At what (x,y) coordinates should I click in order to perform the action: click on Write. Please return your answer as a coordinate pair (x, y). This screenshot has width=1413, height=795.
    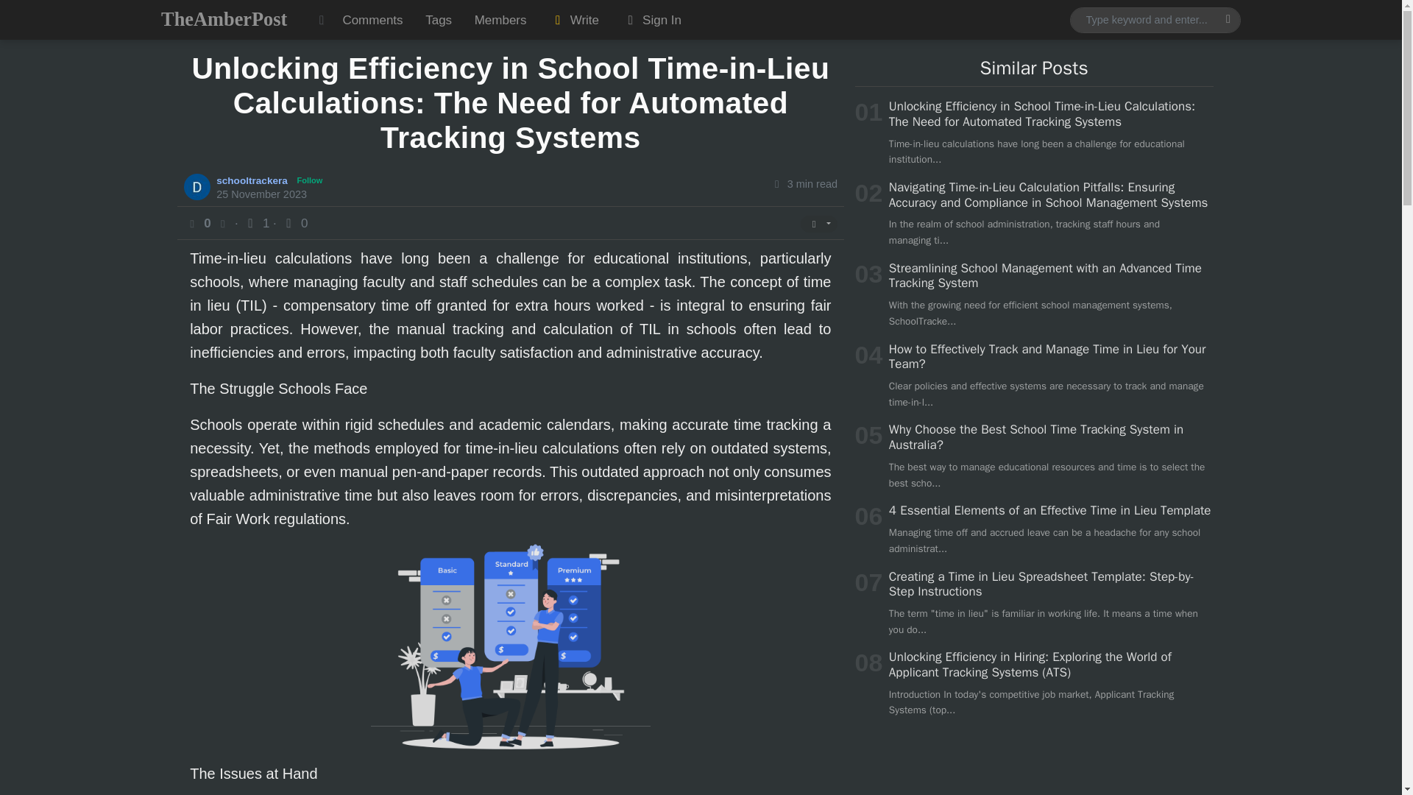
    Looking at the image, I should click on (574, 20).